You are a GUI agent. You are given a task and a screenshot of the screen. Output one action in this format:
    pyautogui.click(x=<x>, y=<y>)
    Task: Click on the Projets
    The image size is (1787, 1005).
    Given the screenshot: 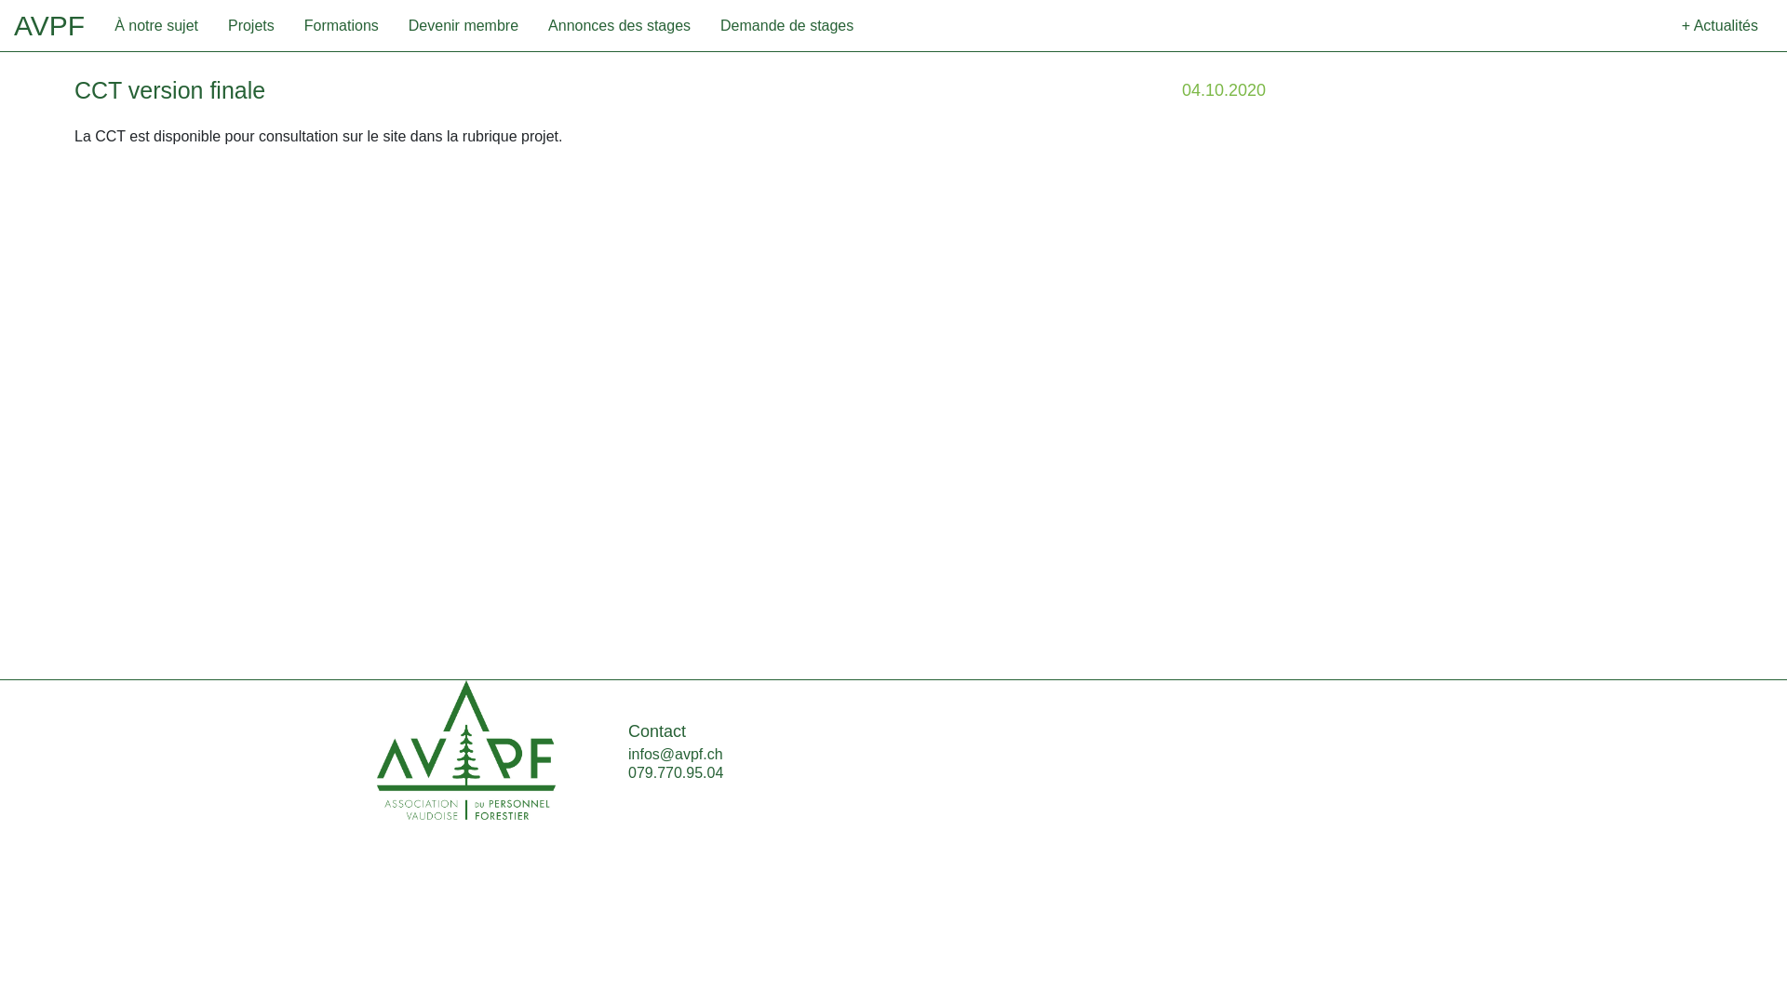 What is the action you would take?
    pyautogui.click(x=251, y=26)
    